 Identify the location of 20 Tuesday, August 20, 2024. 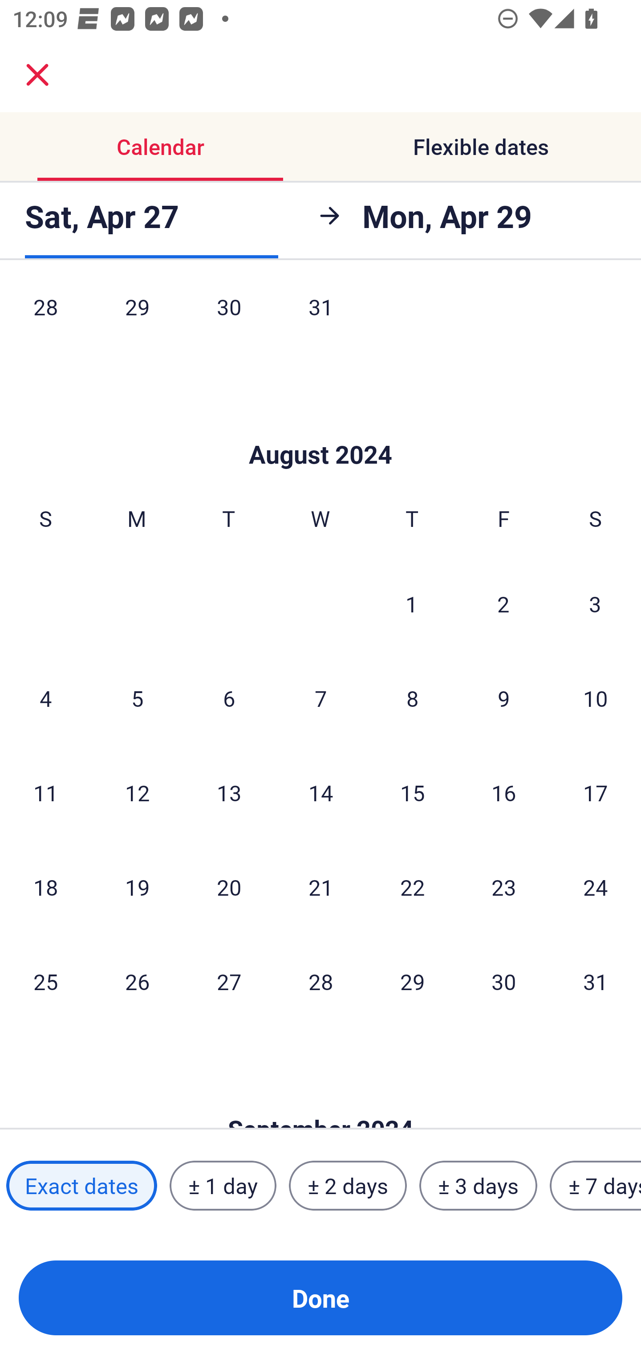
(229, 886).